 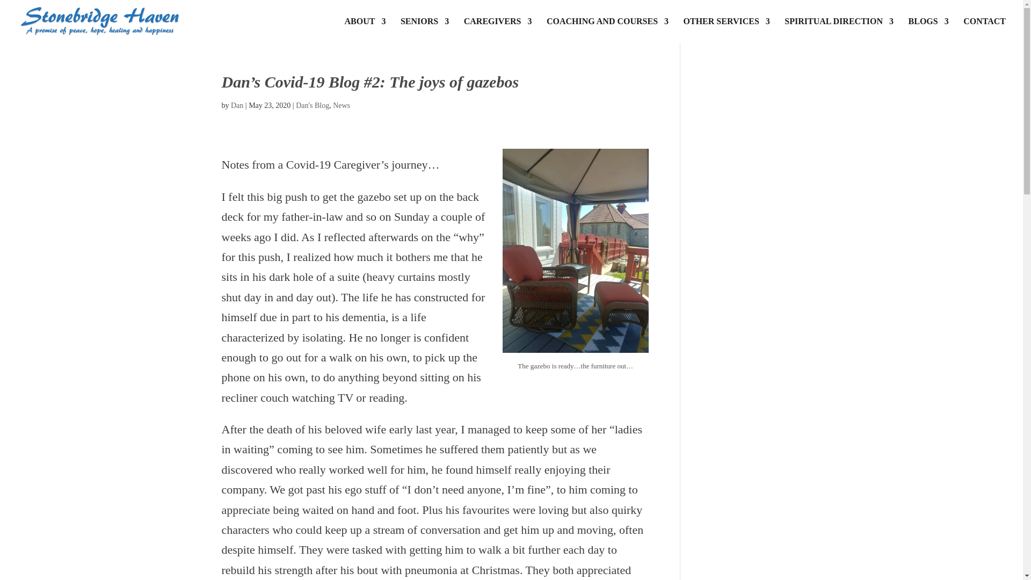 I want to click on CONTACT, so click(x=984, y=30).